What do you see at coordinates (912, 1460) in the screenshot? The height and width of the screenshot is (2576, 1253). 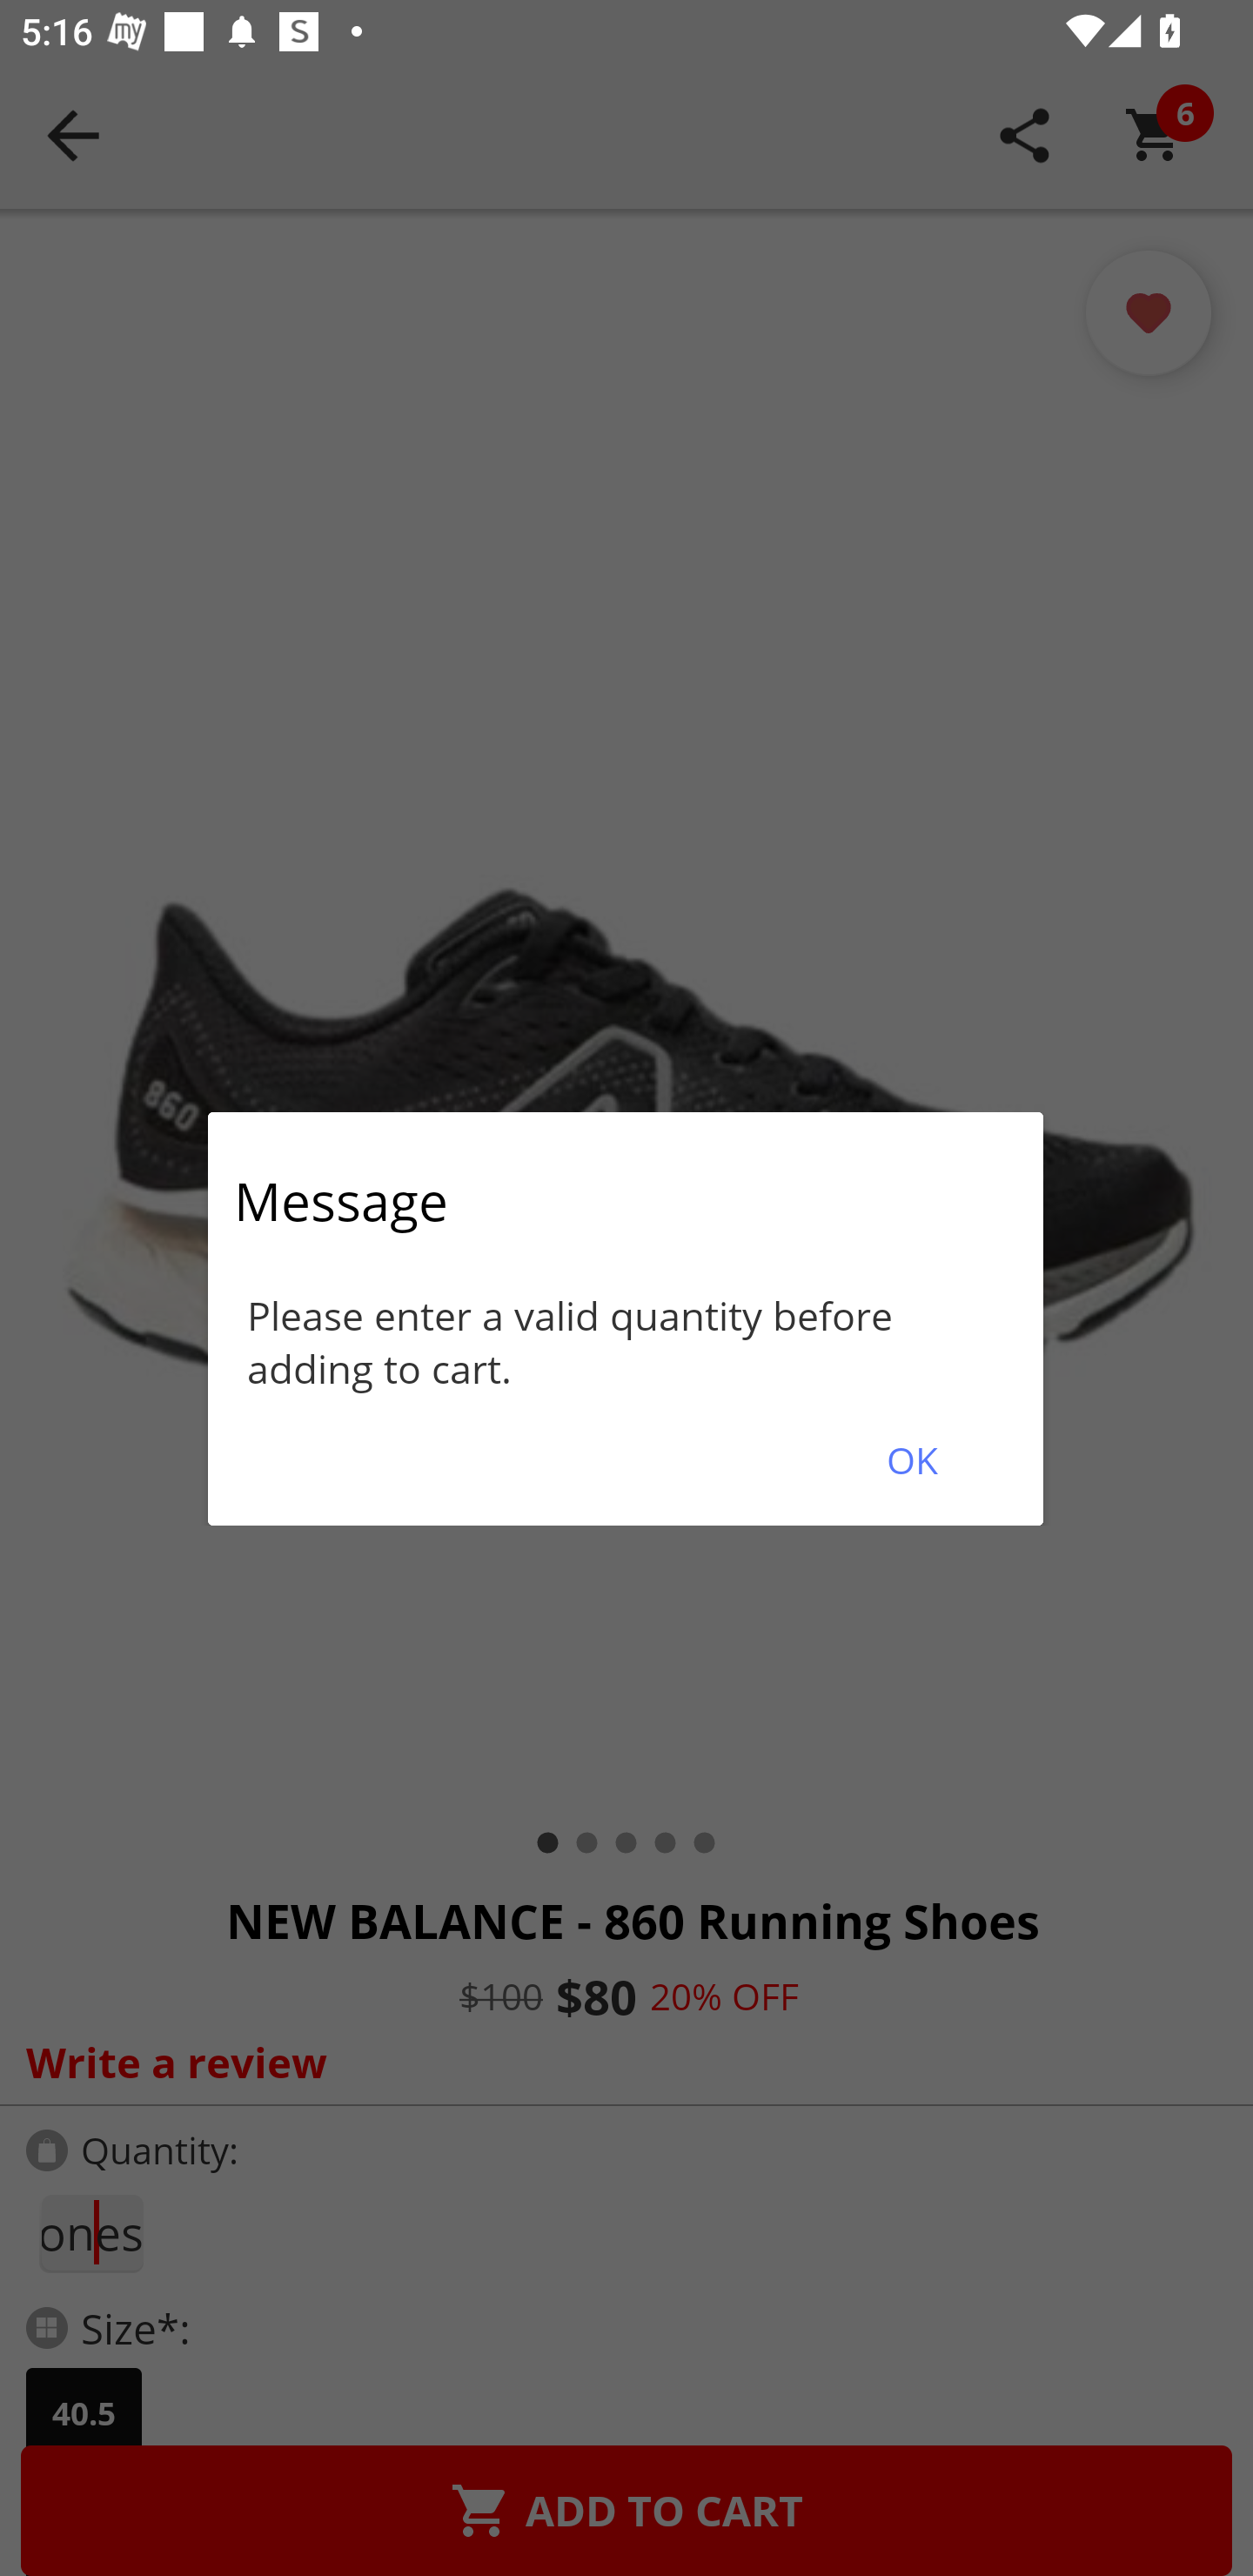 I see `OK` at bounding box center [912, 1460].